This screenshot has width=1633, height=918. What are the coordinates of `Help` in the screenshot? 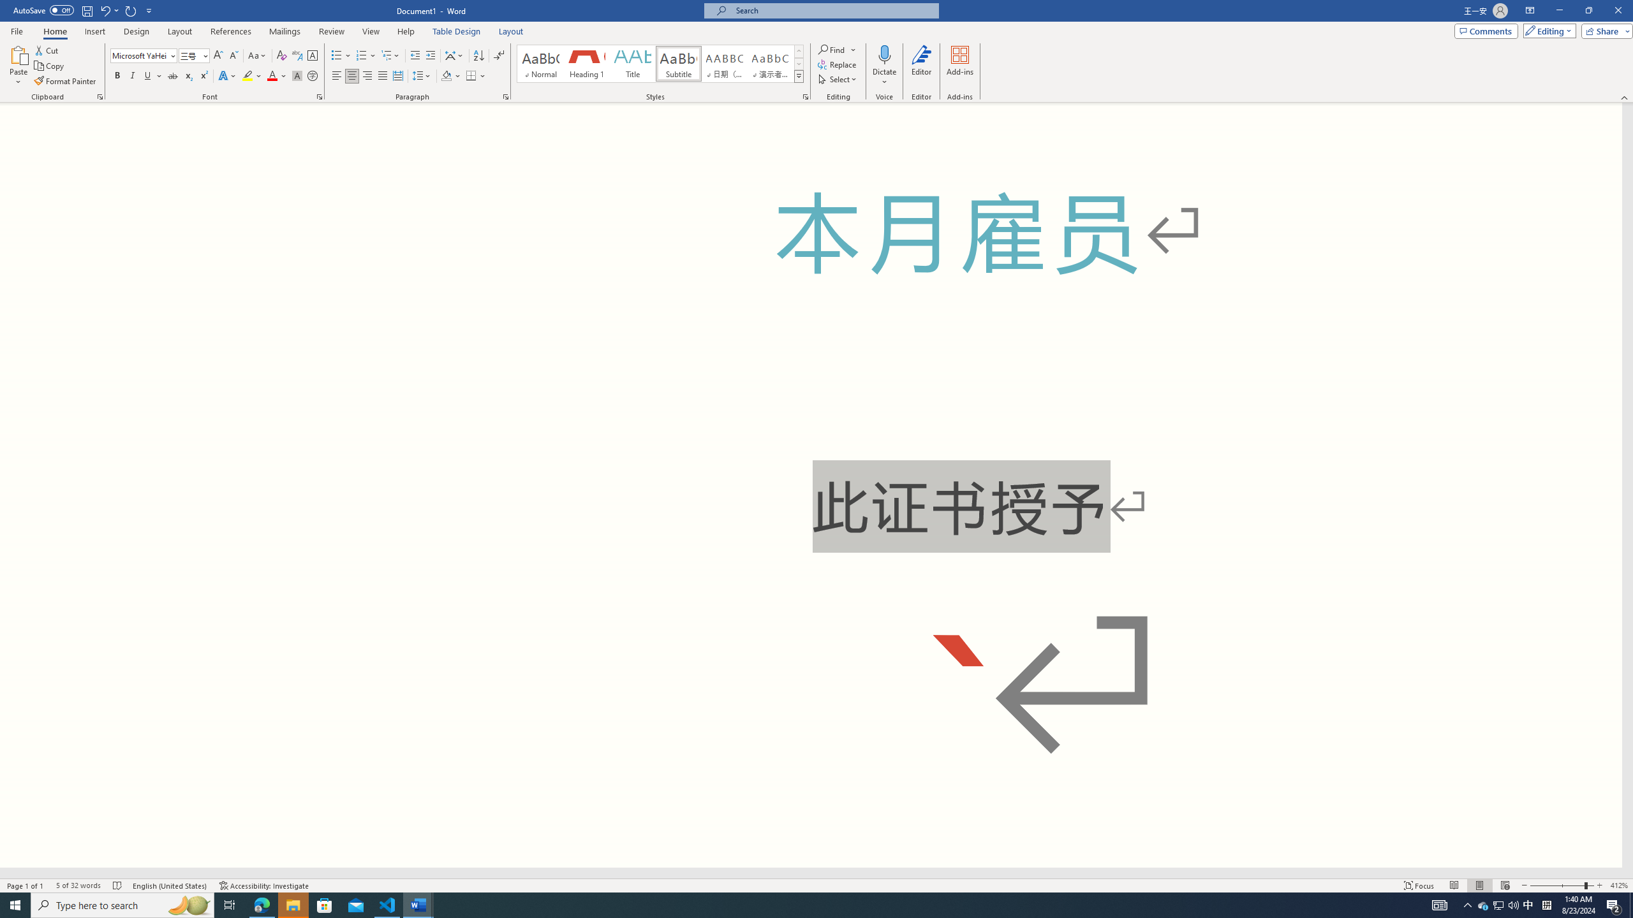 It's located at (406, 31).